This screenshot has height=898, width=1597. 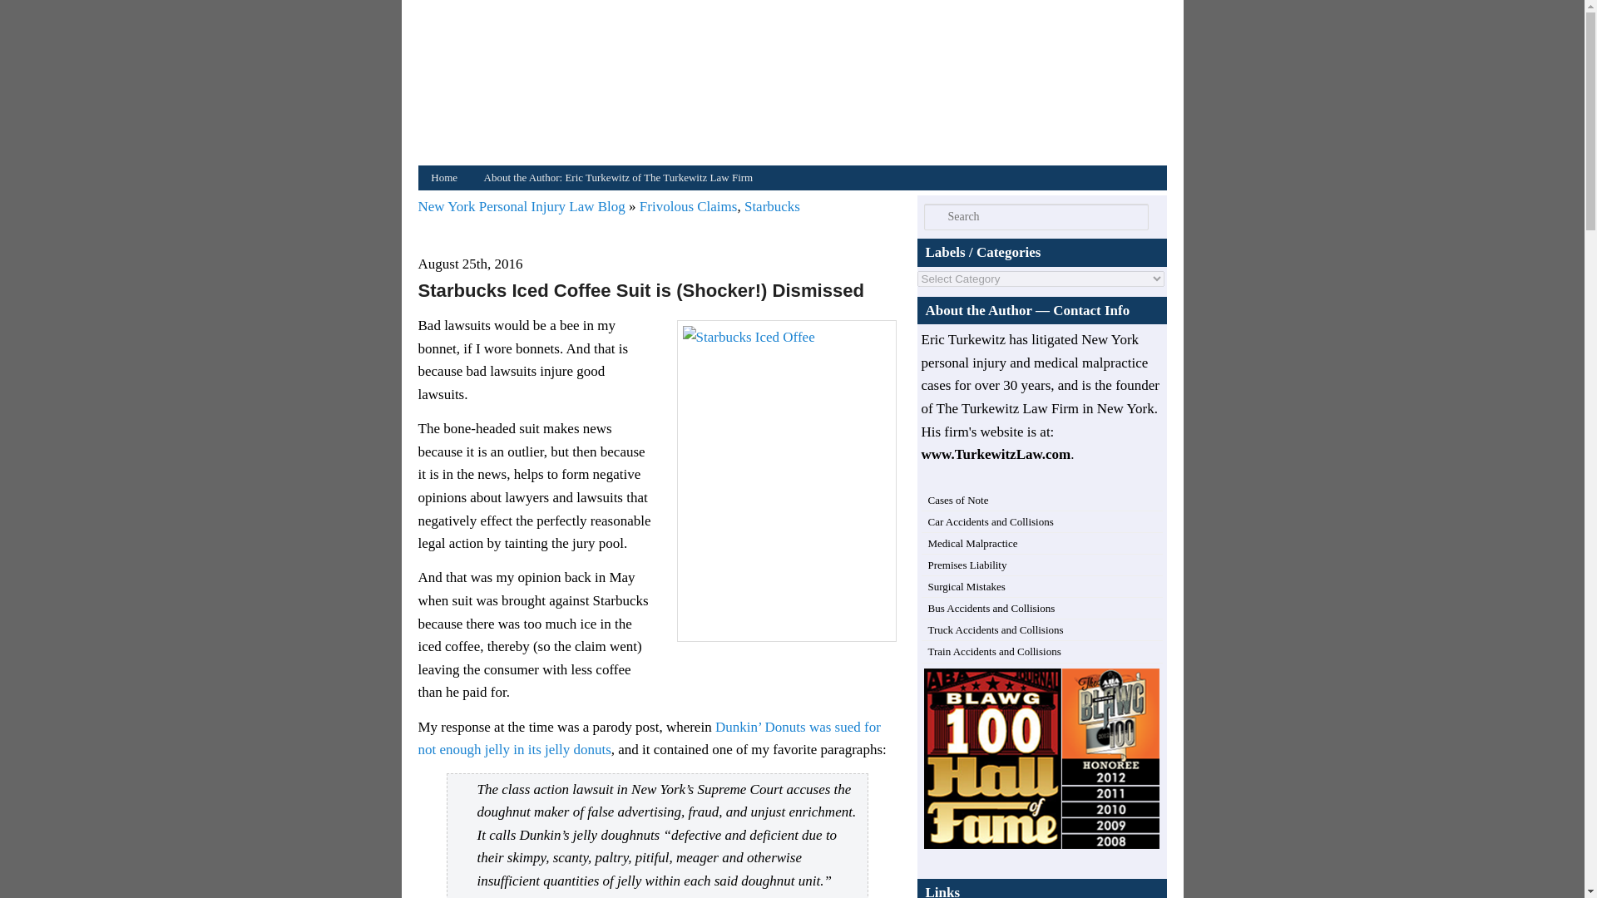 I want to click on Home, so click(x=795, y=86).